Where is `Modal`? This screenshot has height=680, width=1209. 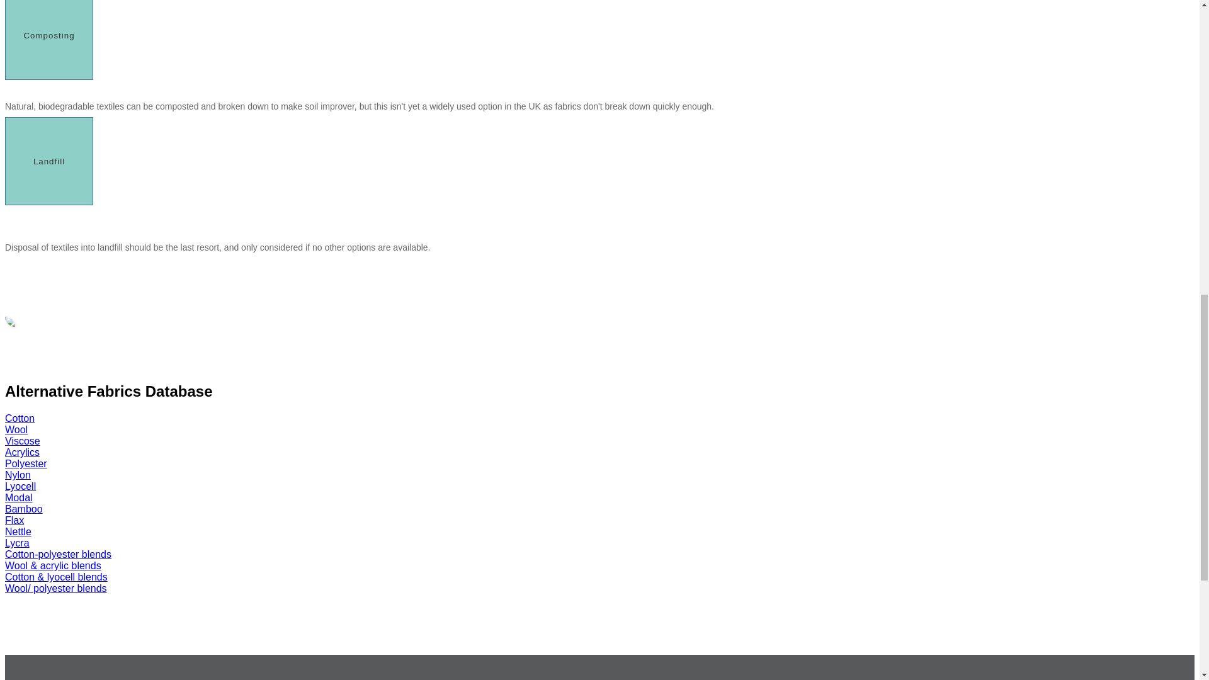 Modal is located at coordinates (18, 497).